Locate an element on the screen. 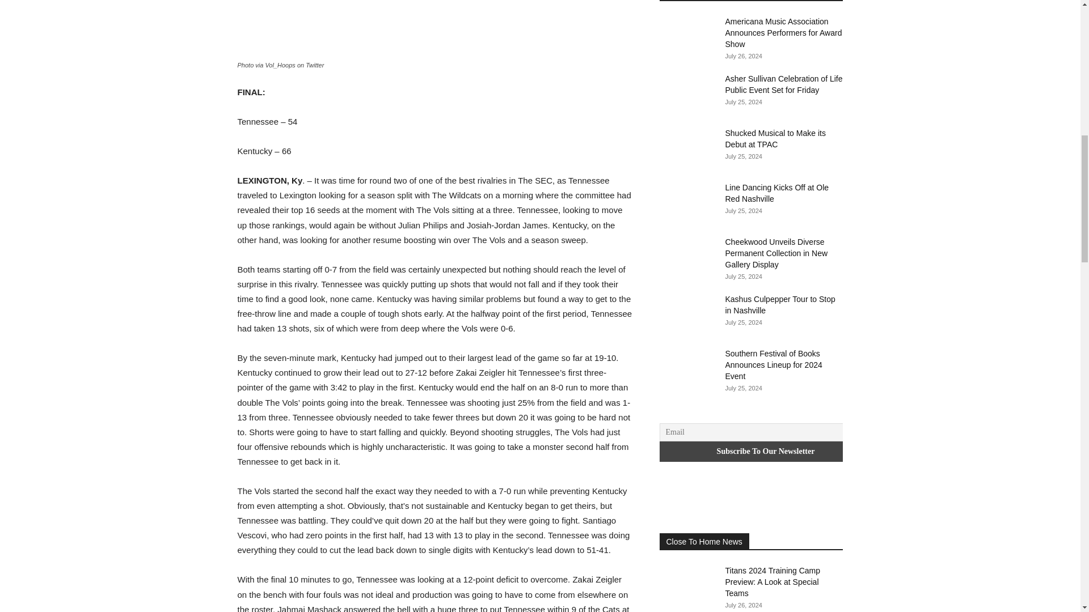 This screenshot has width=1089, height=612. Subscribe To Our Newsletter is located at coordinates (765, 451).